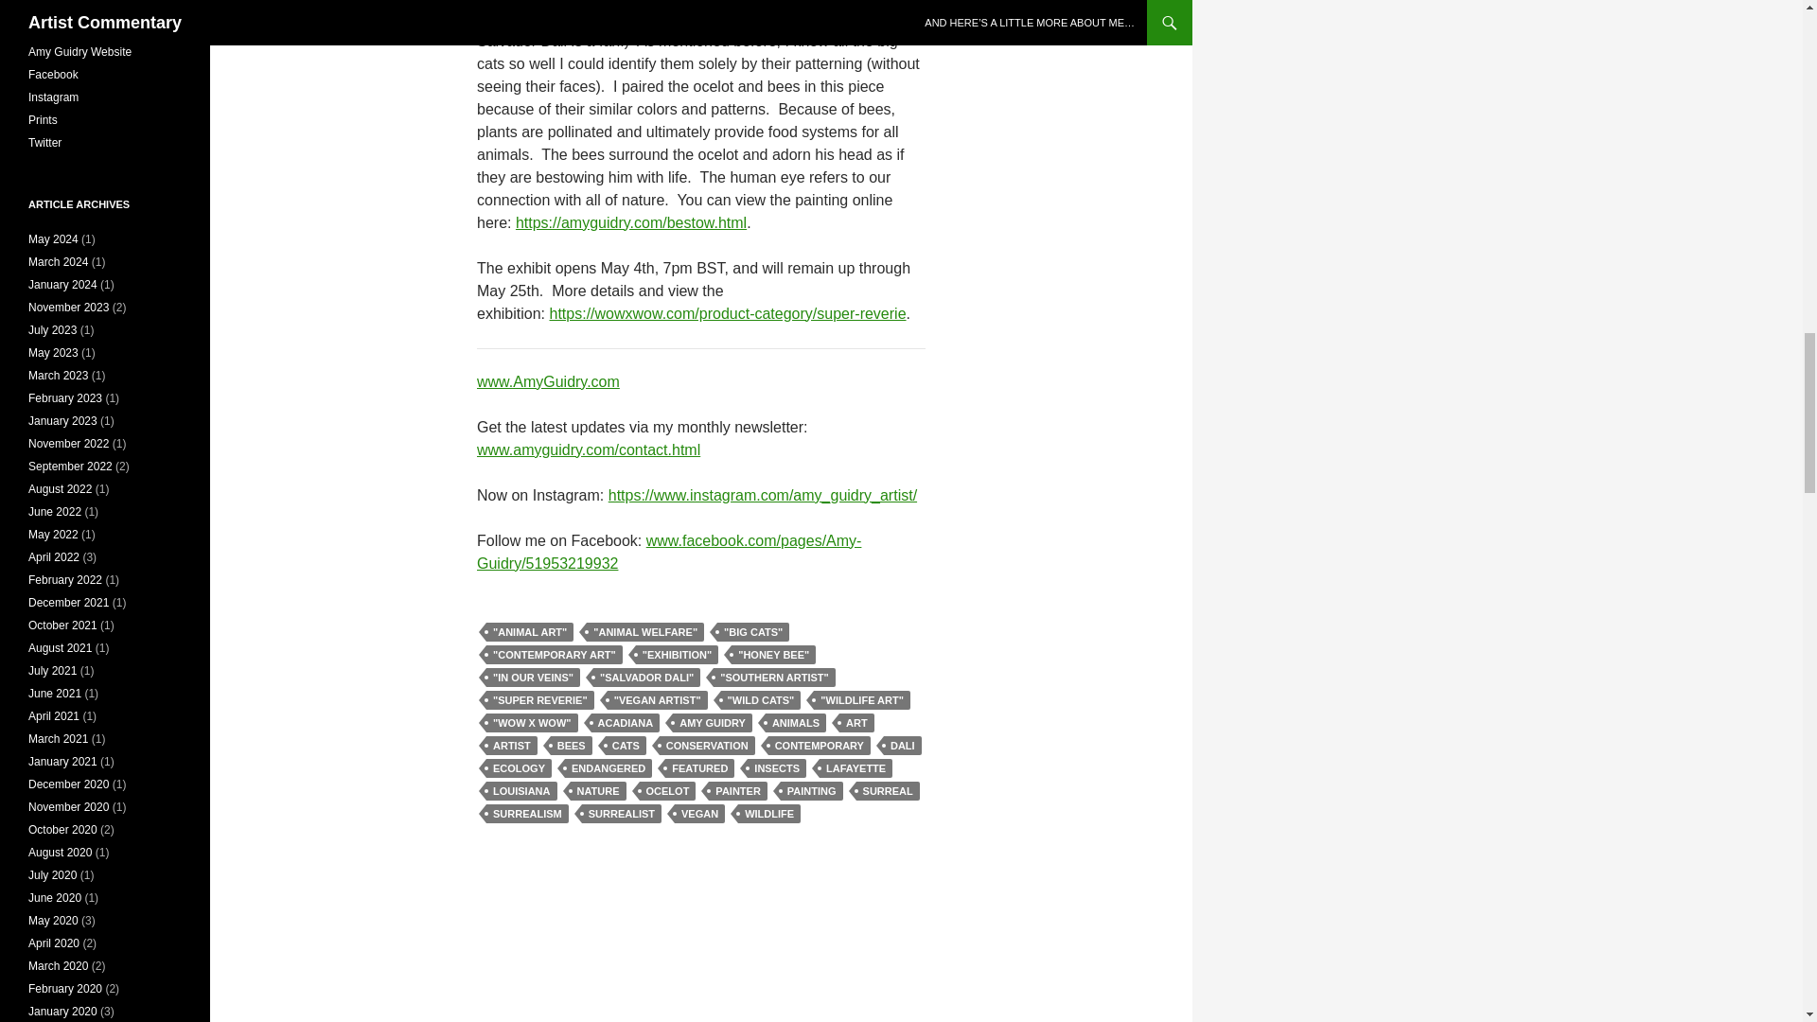  What do you see at coordinates (532, 723) in the screenshot?
I see `"WOW X WOW"` at bounding box center [532, 723].